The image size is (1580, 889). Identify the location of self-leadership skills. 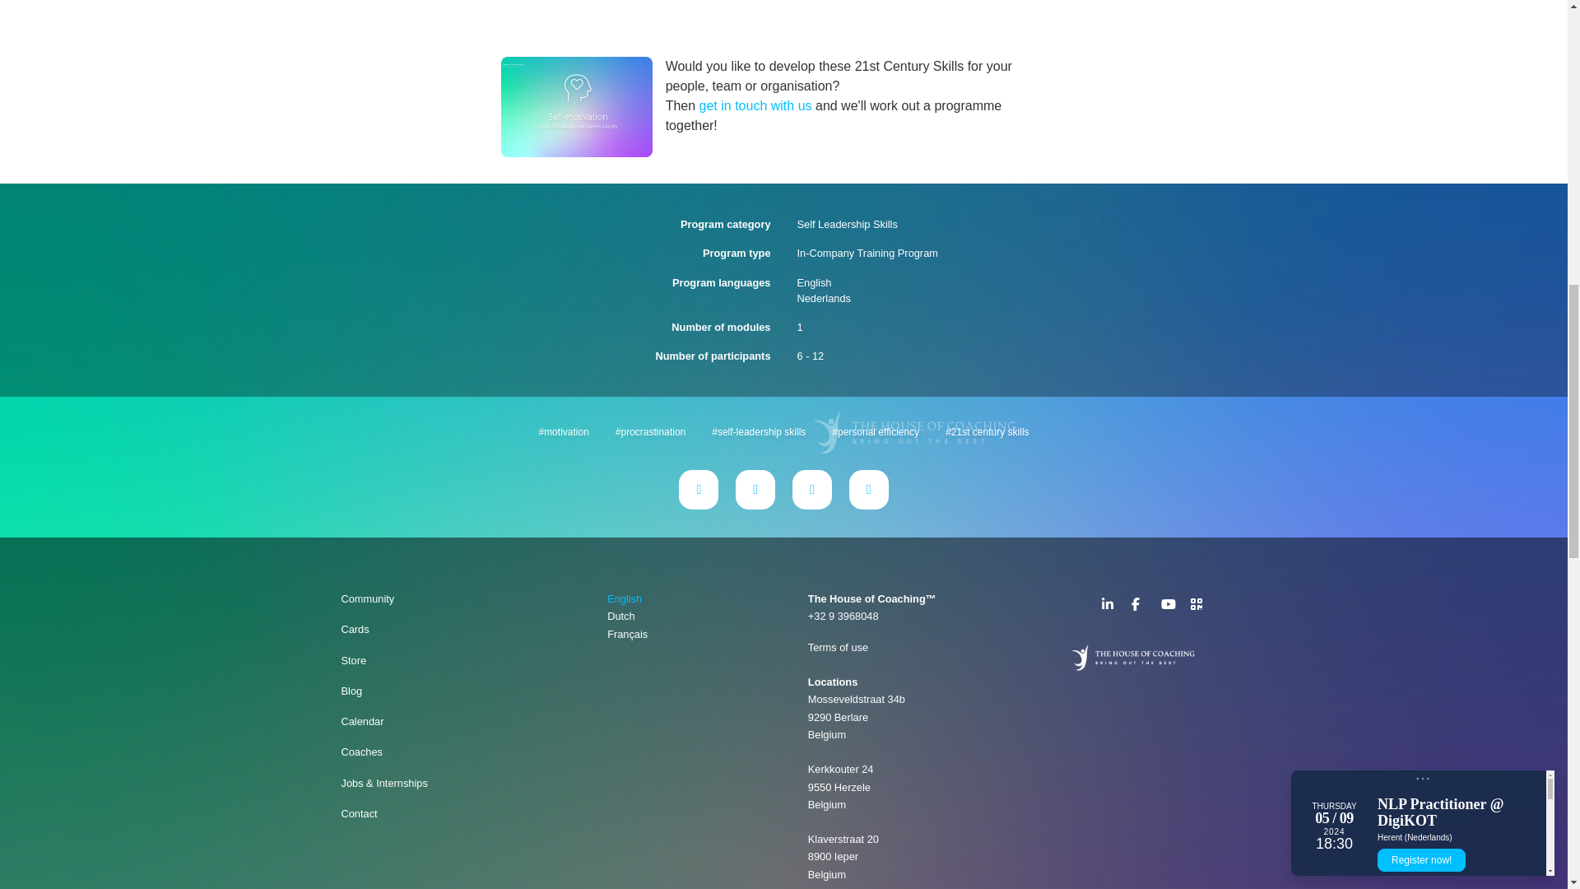
(758, 431).